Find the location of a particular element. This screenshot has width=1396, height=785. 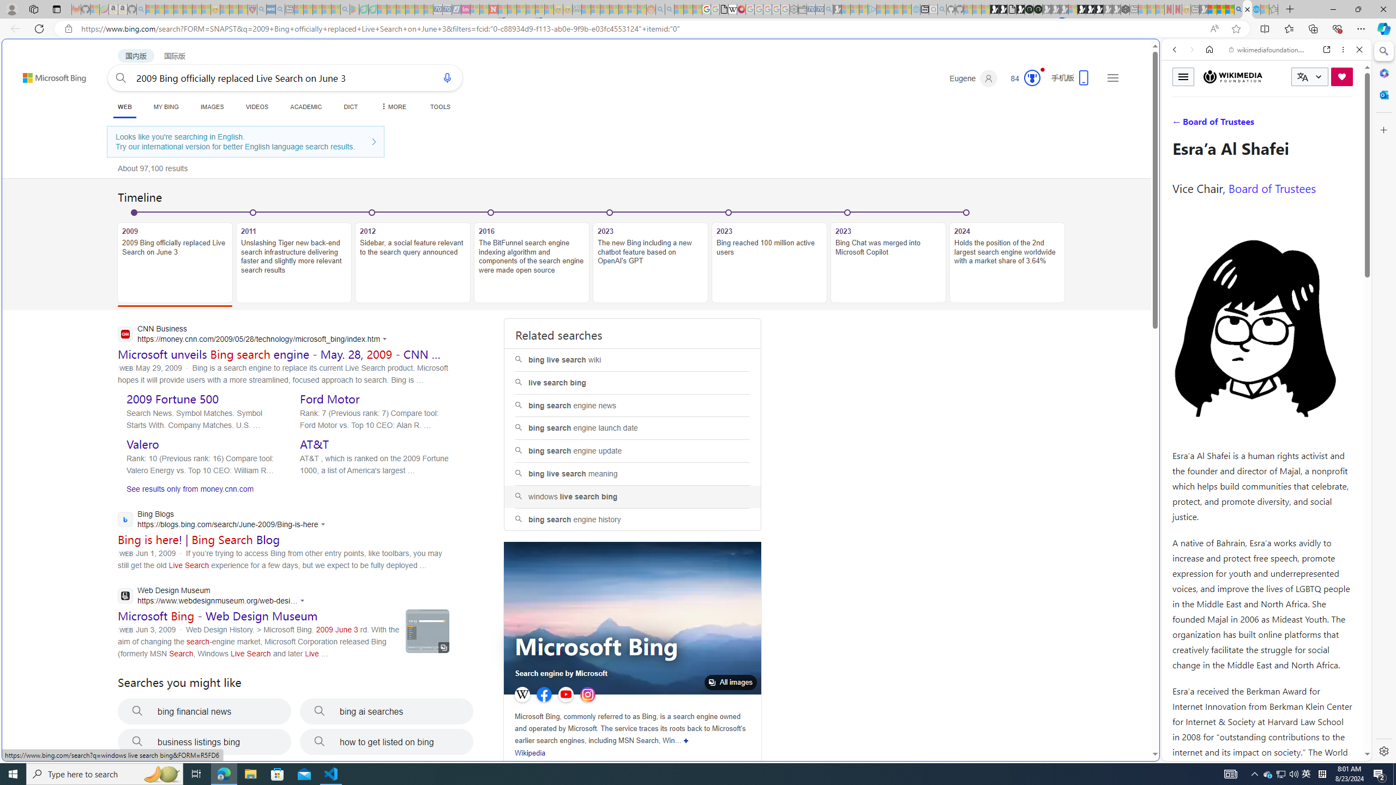

Search the web is located at coordinates (1272, 75).